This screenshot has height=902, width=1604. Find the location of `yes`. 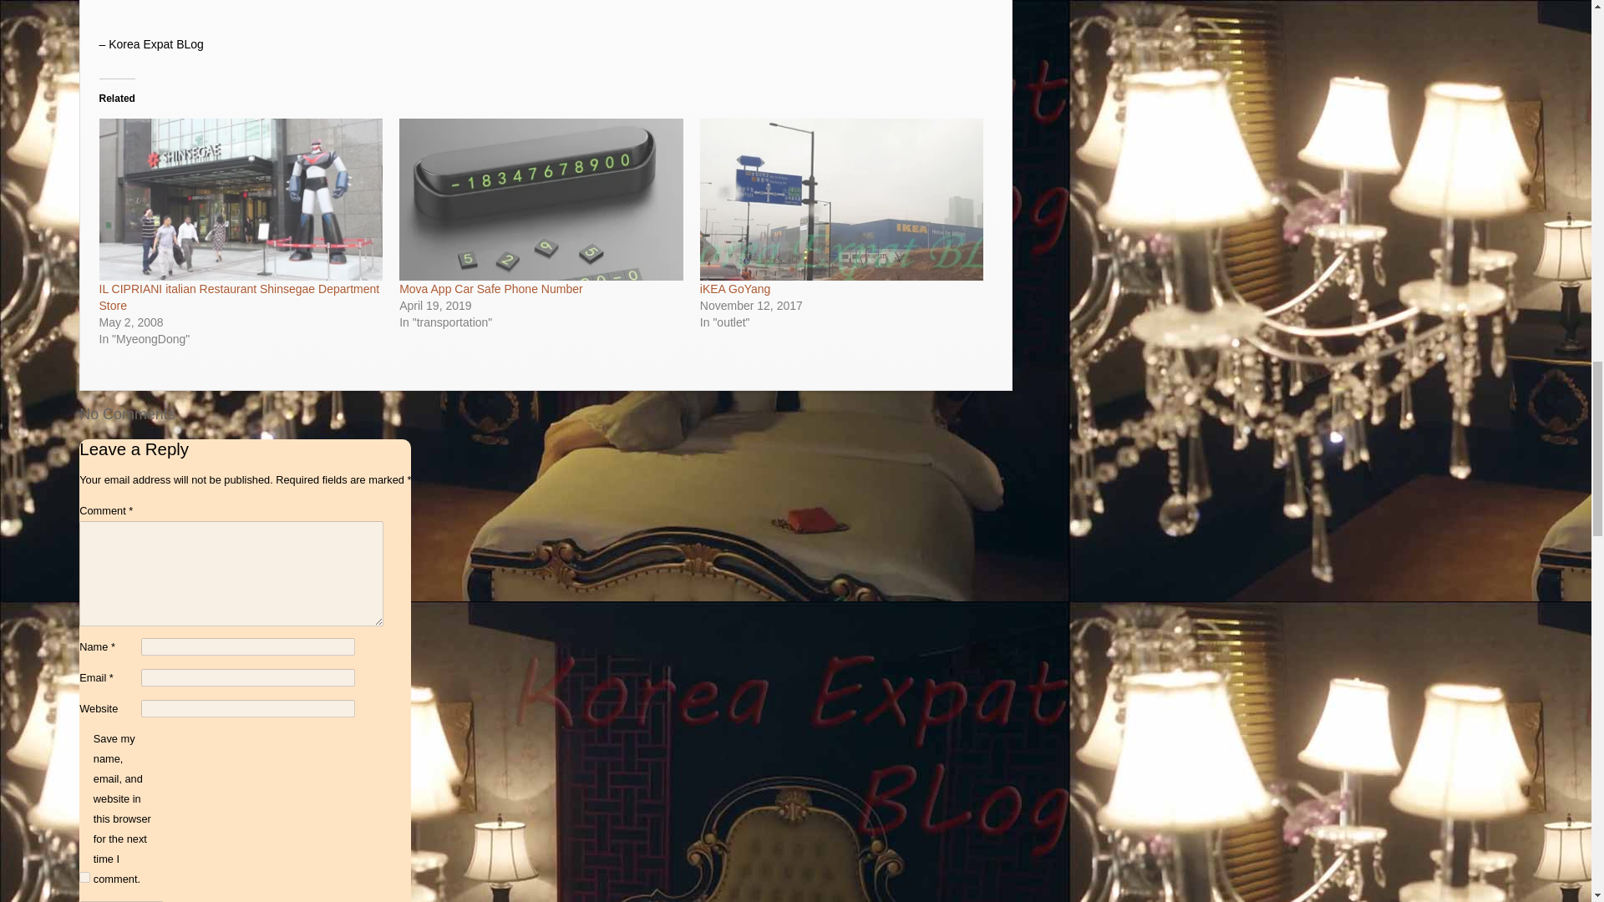

yes is located at coordinates (84, 877).